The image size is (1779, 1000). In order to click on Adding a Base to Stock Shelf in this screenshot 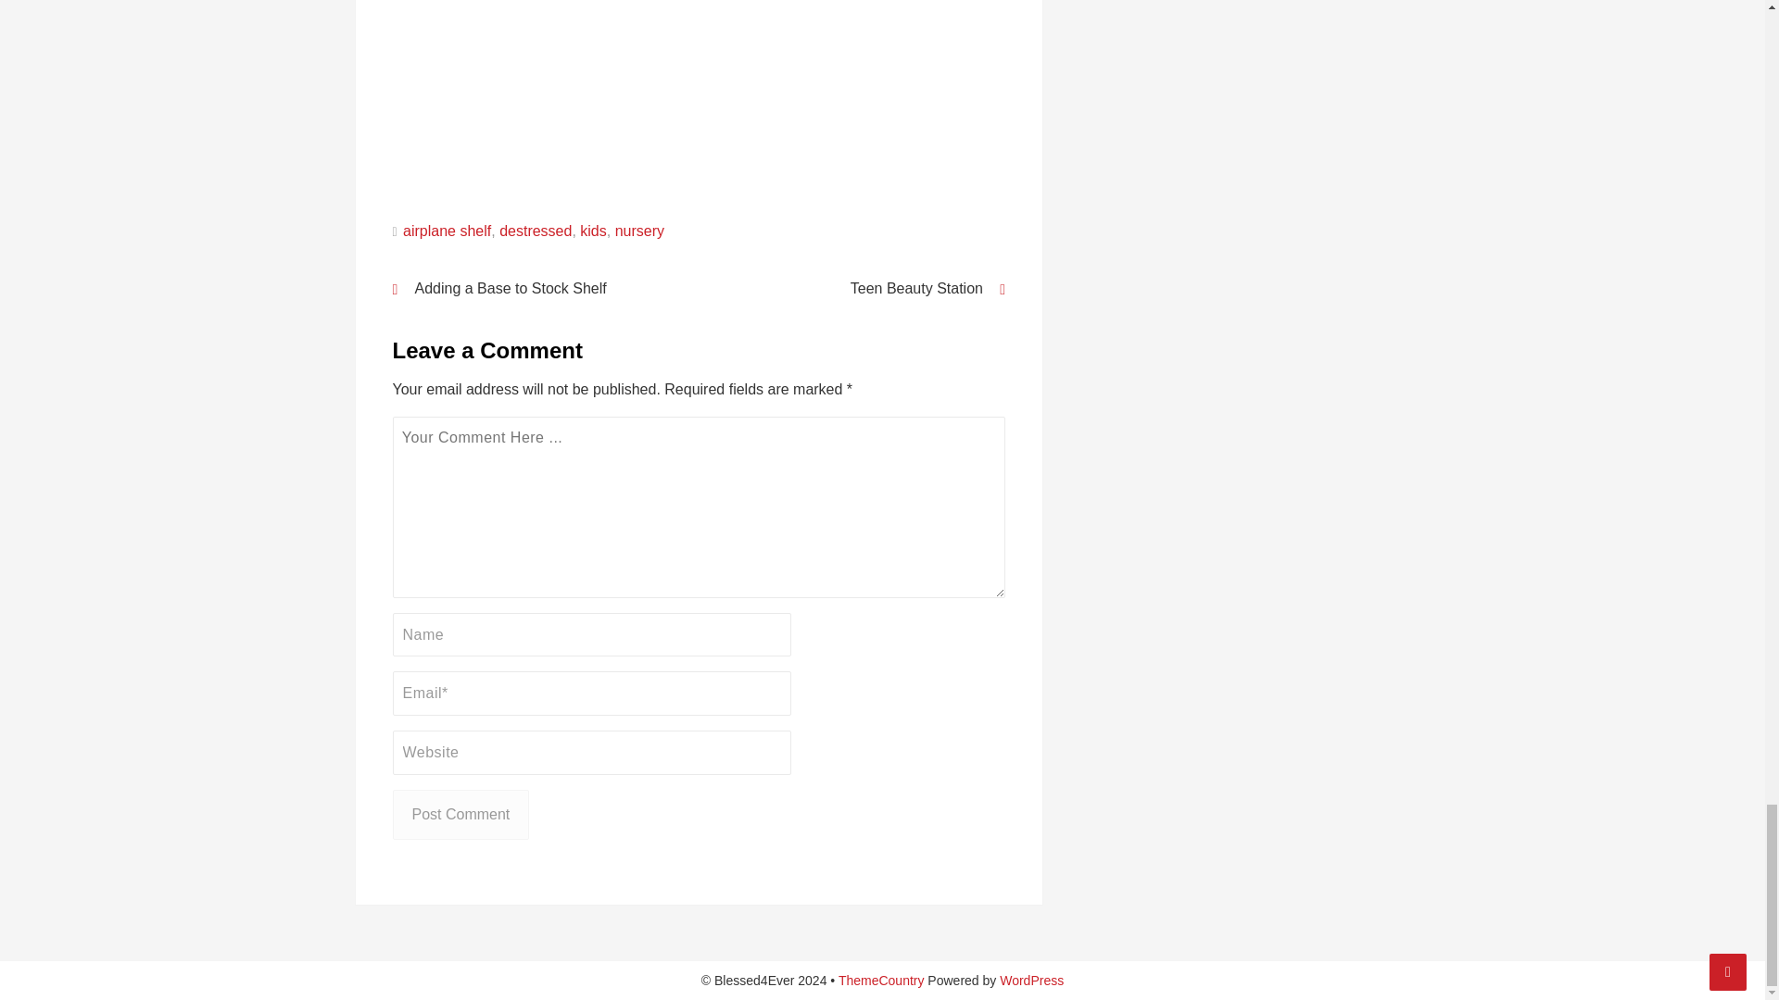, I will do `click(534, 287)`.